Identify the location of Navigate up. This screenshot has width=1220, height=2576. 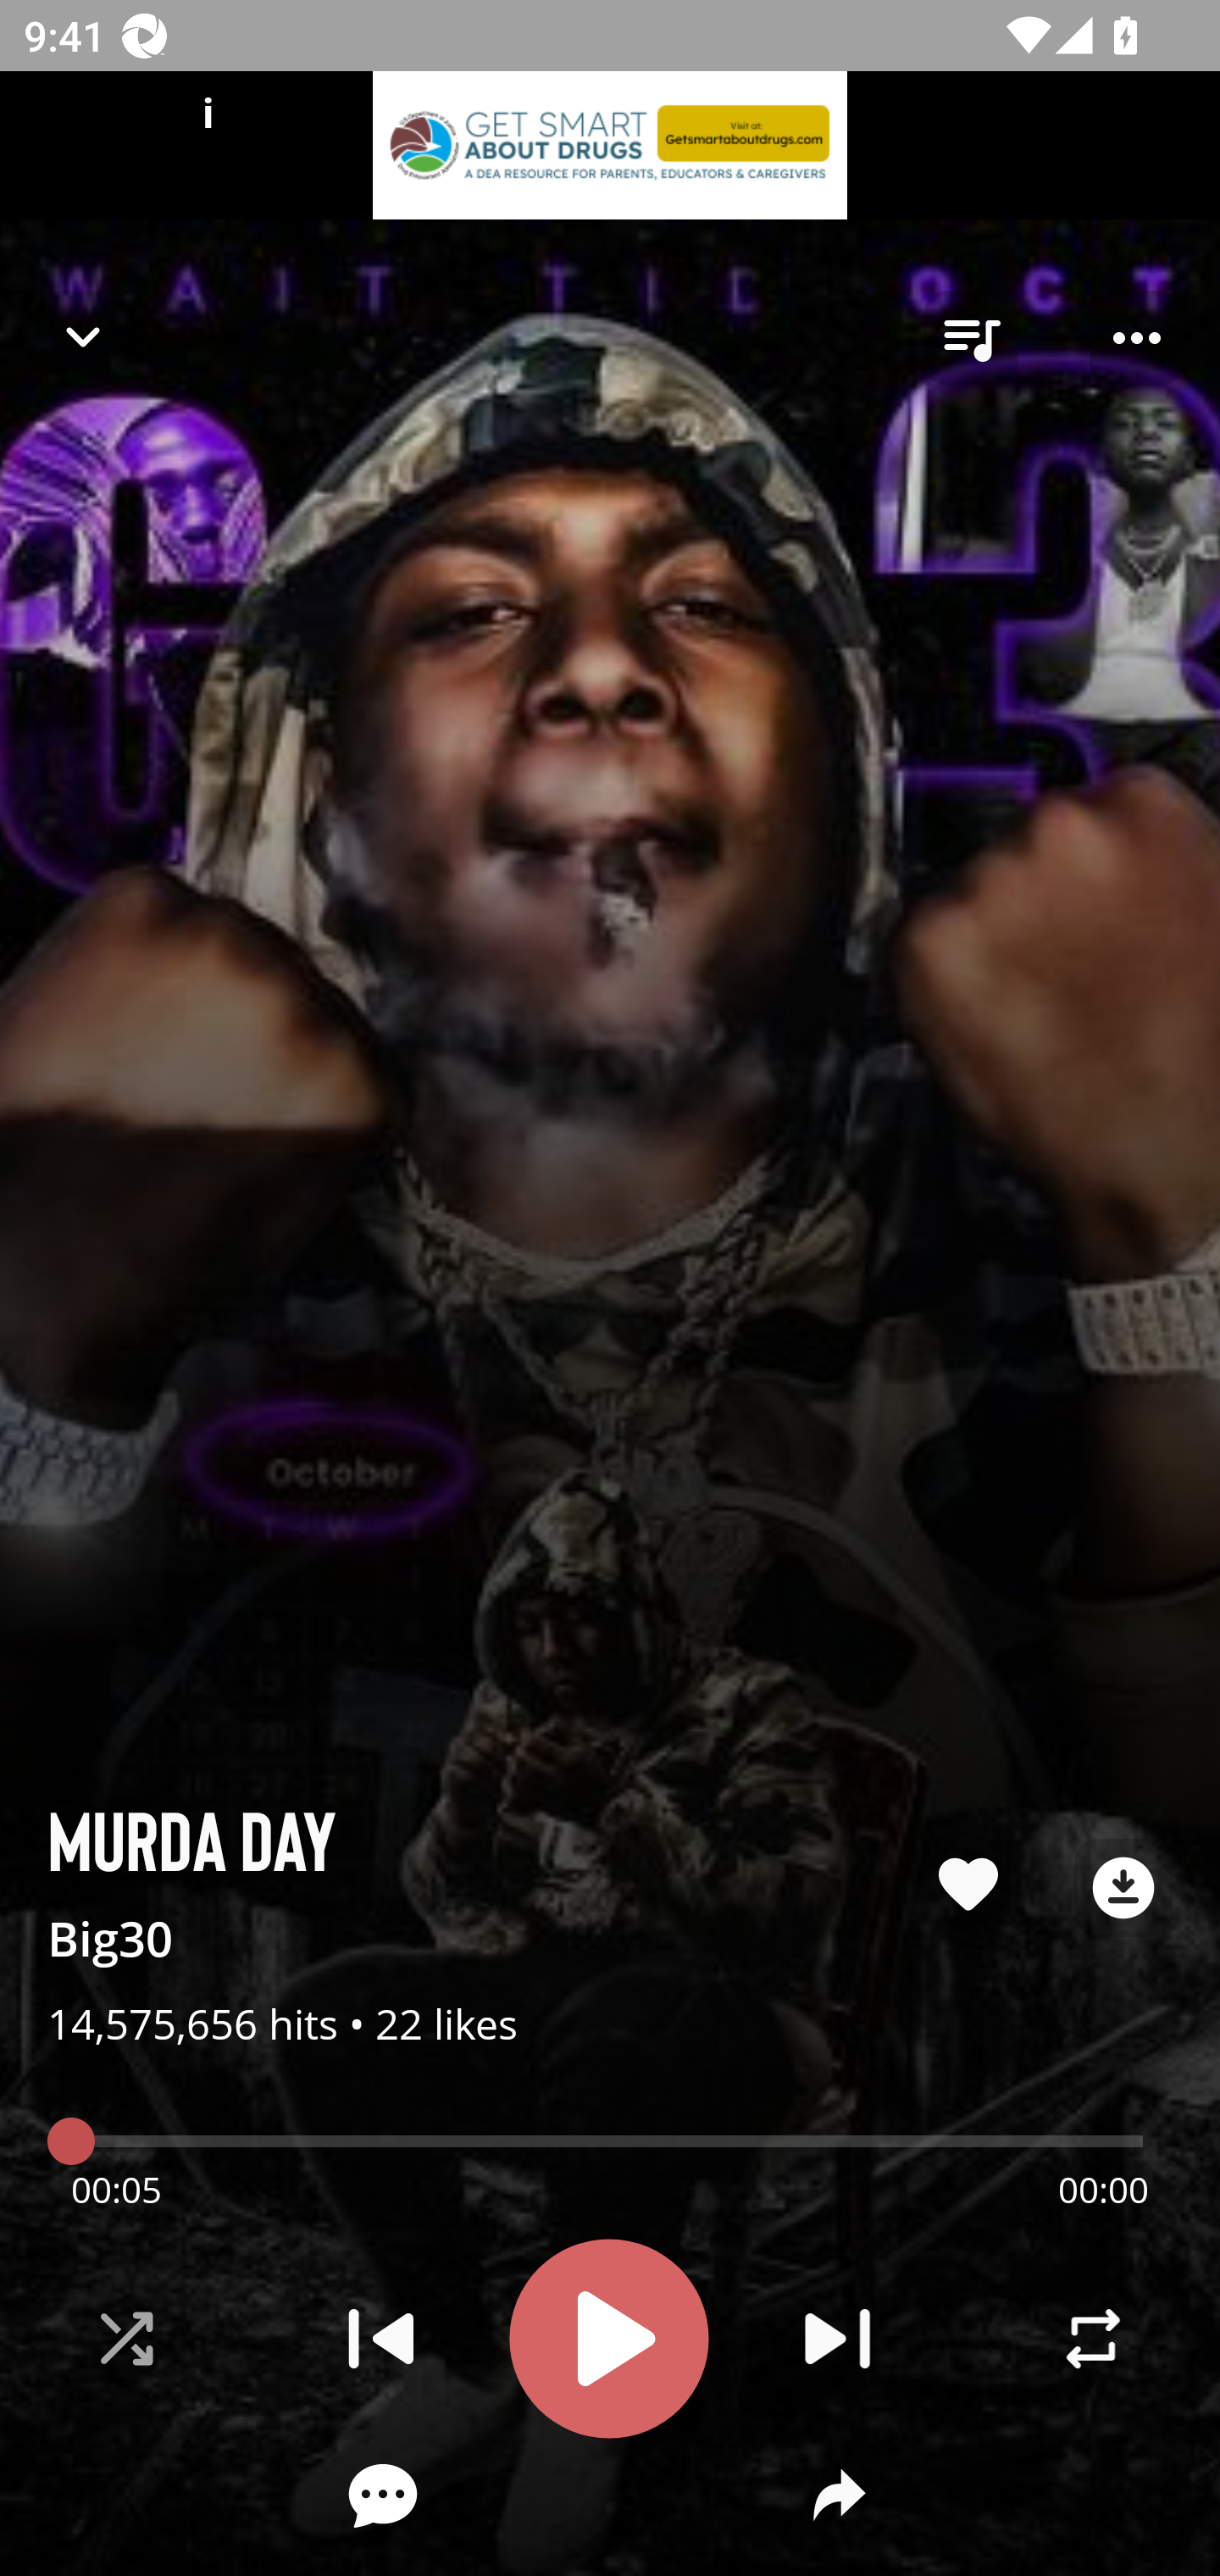
(83, 337).